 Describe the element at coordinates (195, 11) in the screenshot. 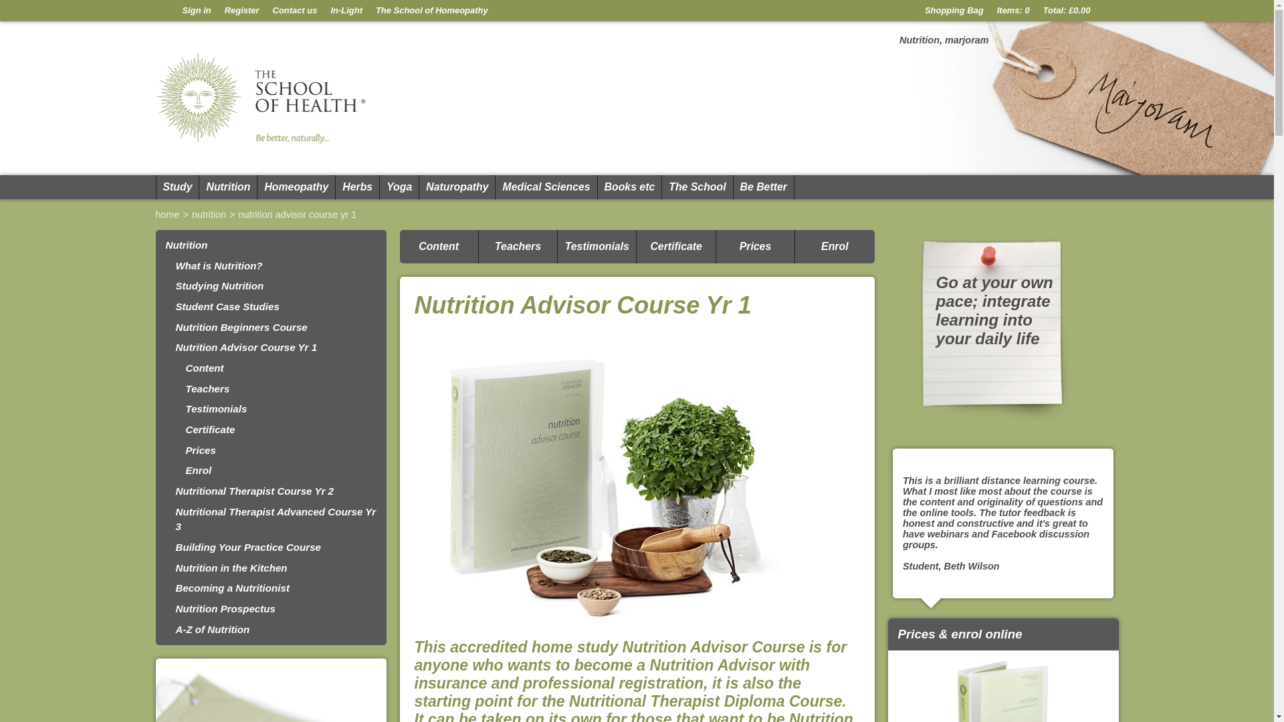

I see `Sign in` at that location.